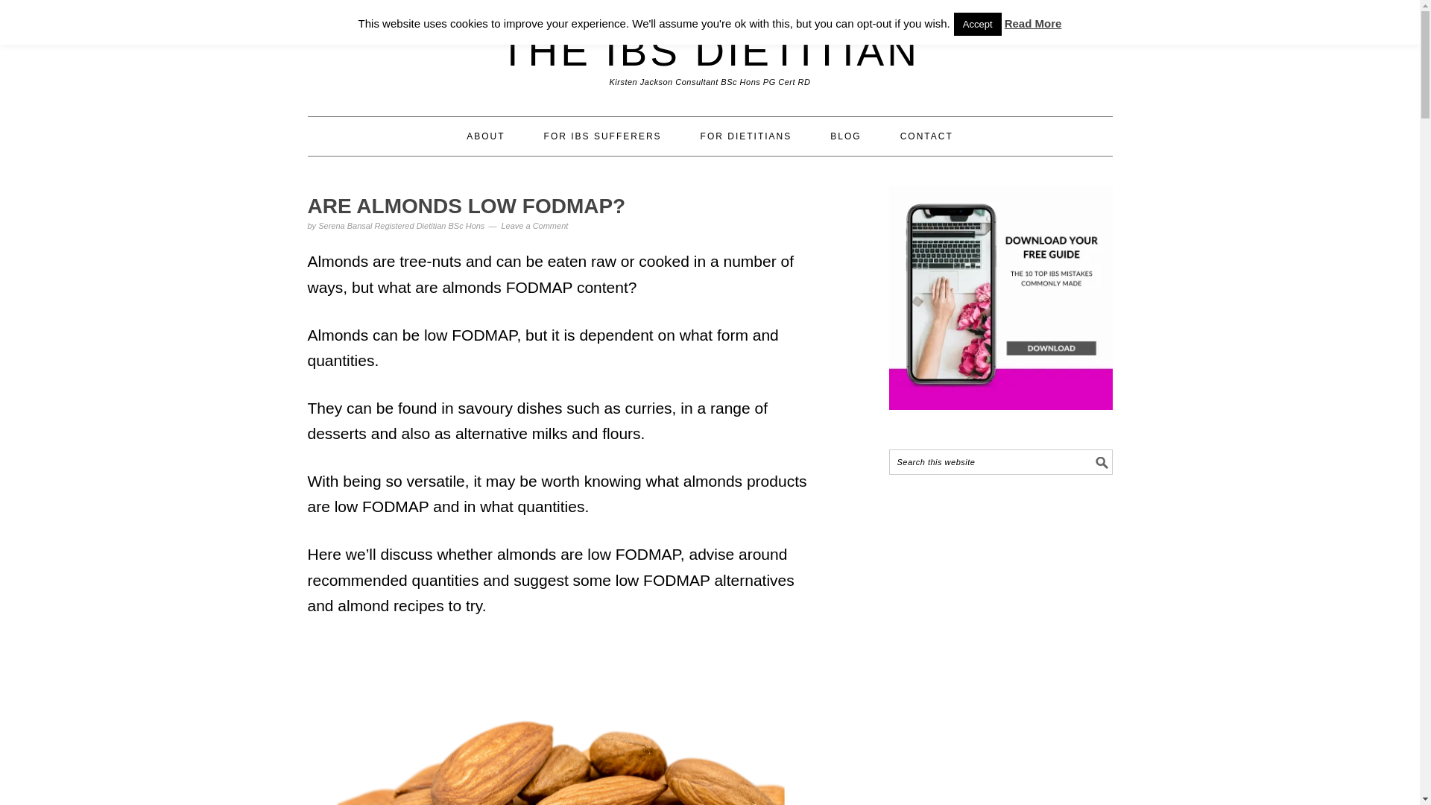 The image size is (1431, 805). Describe the element at coordinates (534, 225) in the screenshot. I see `Leave a Comment` at that location.